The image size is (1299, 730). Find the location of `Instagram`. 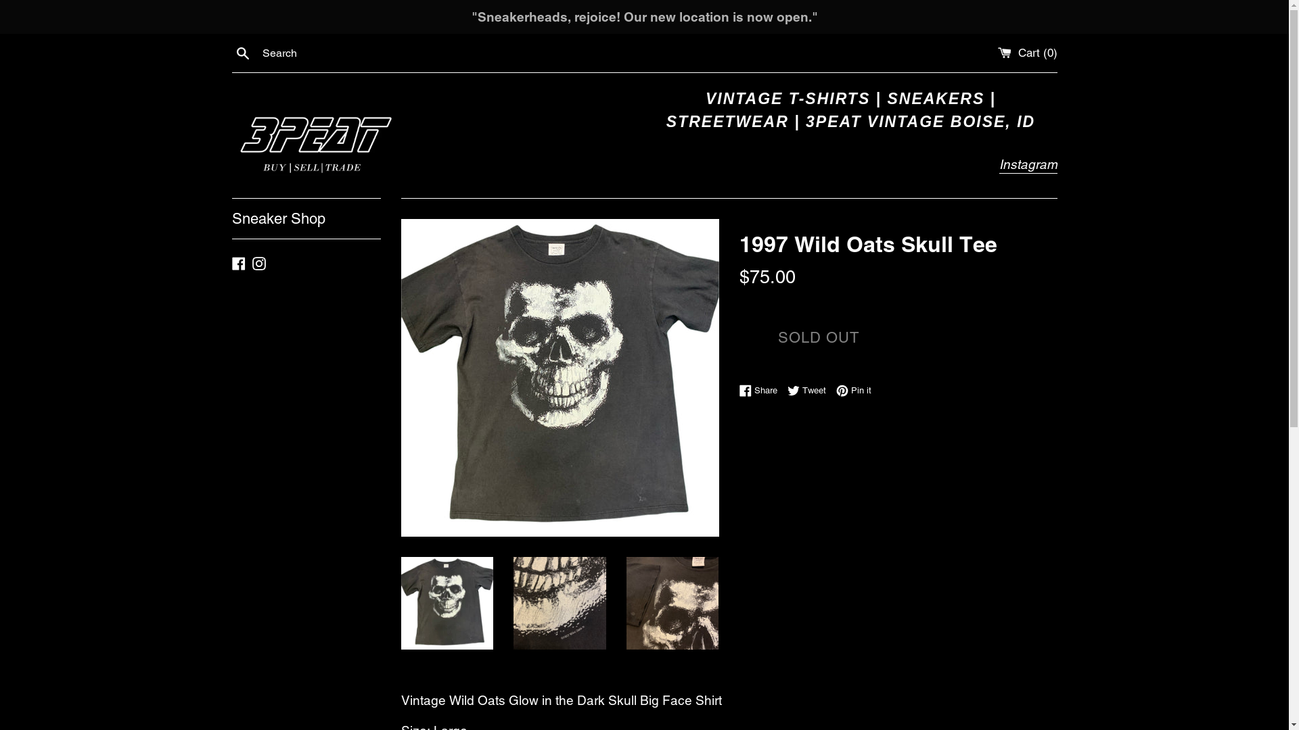

Instagram is located at coordinates (258, 262).